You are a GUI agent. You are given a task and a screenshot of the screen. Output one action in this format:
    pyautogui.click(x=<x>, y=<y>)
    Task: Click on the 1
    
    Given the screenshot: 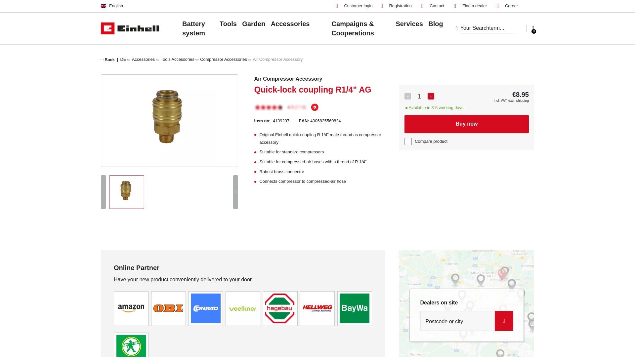 What is the action you would take?
    pyautogui.click(x=419, y=96)
    